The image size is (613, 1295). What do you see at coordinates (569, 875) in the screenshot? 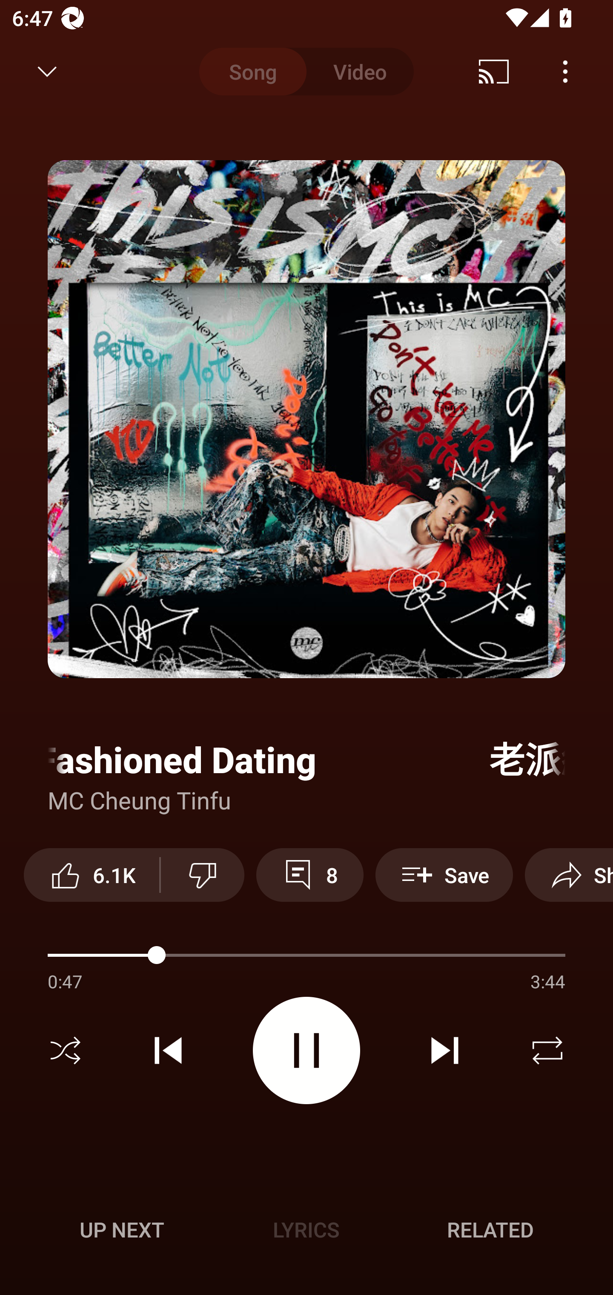
I see `Share` at bounding box center [569, 875].